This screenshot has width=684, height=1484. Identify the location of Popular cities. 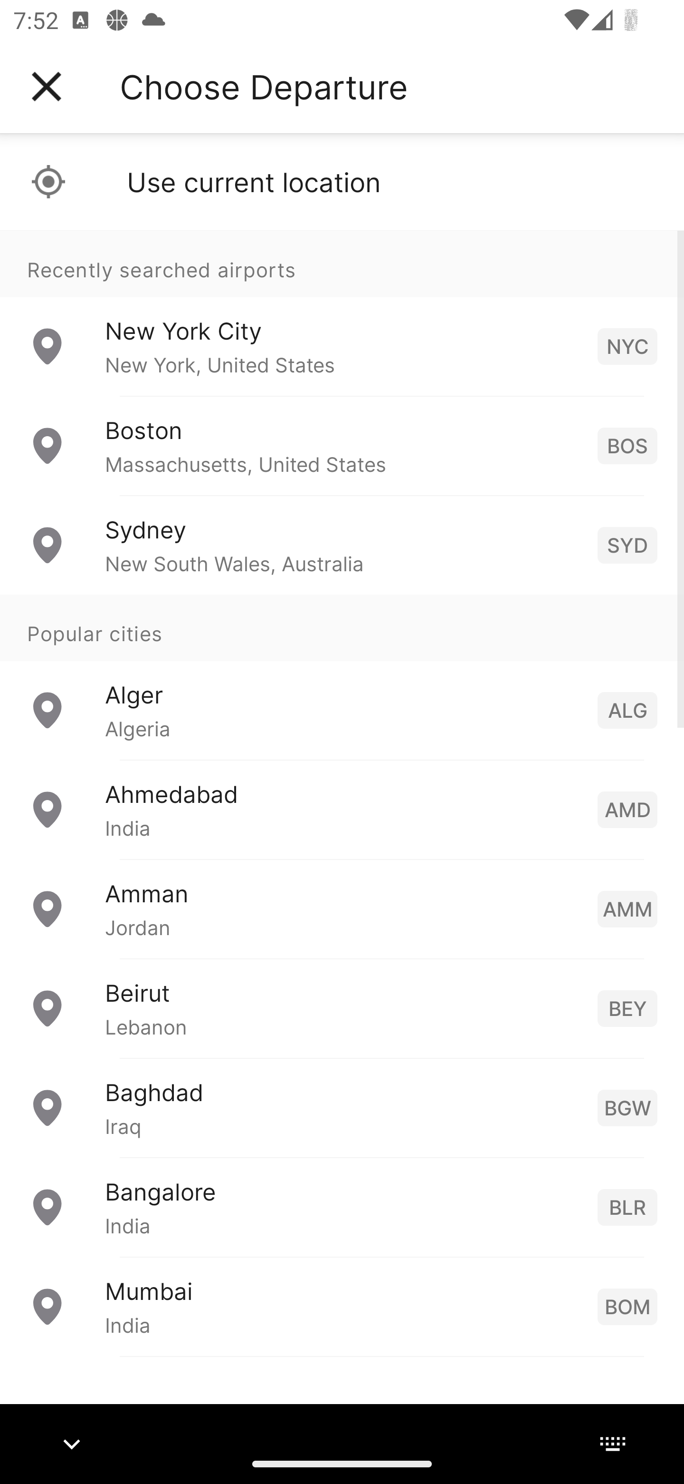
(342, 628).